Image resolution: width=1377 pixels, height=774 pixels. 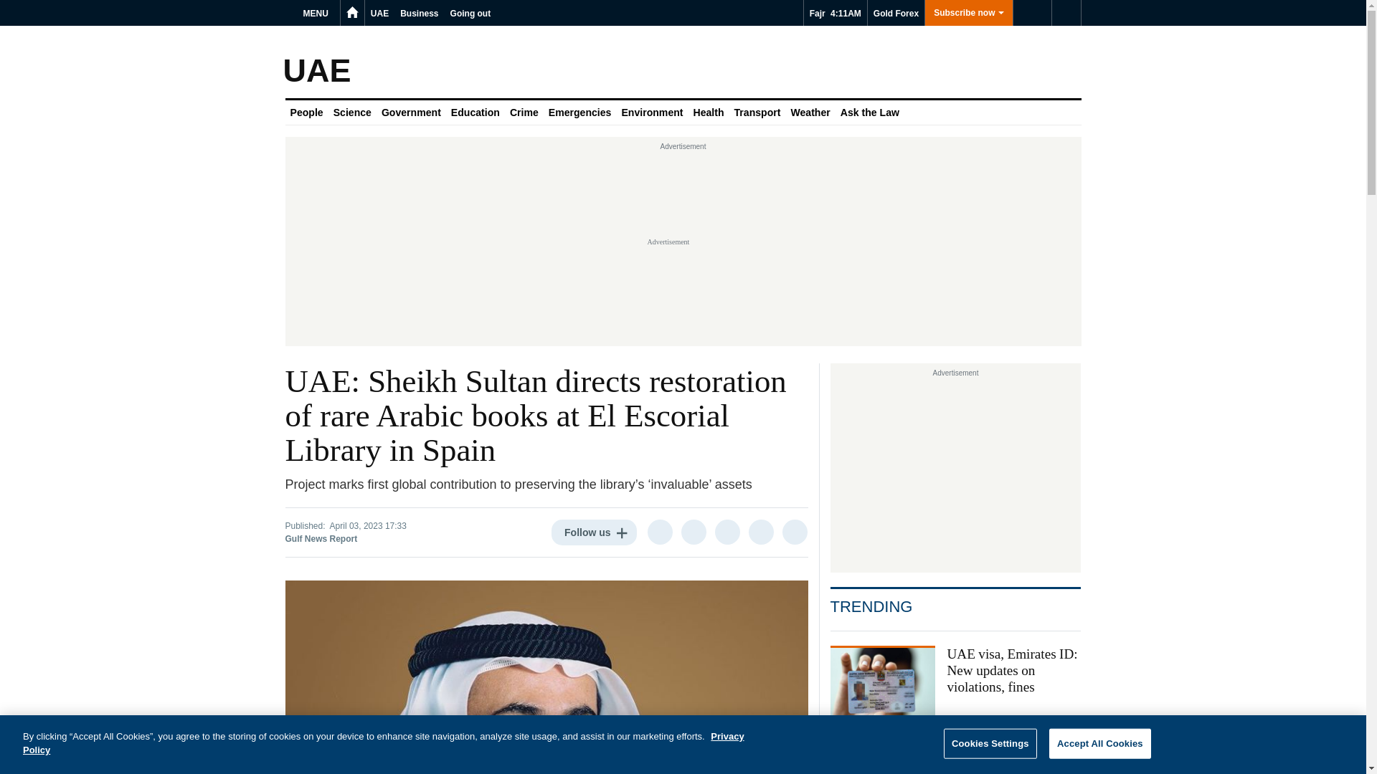 I want to click on Subscribe now, so click(x=968, y=13).